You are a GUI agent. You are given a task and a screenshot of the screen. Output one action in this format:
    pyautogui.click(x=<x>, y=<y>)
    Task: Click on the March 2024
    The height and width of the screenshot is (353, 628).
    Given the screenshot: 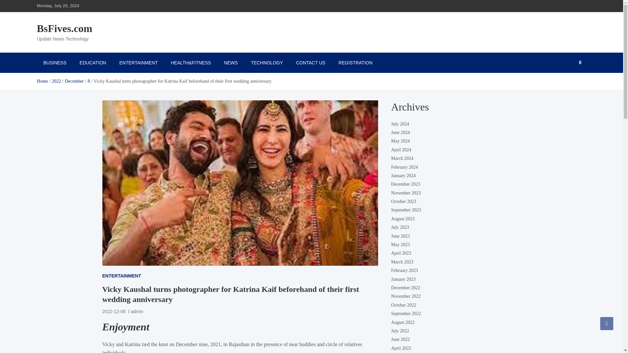 What is the action you would take?
    pyautogui.click(x=402, y=158)
    